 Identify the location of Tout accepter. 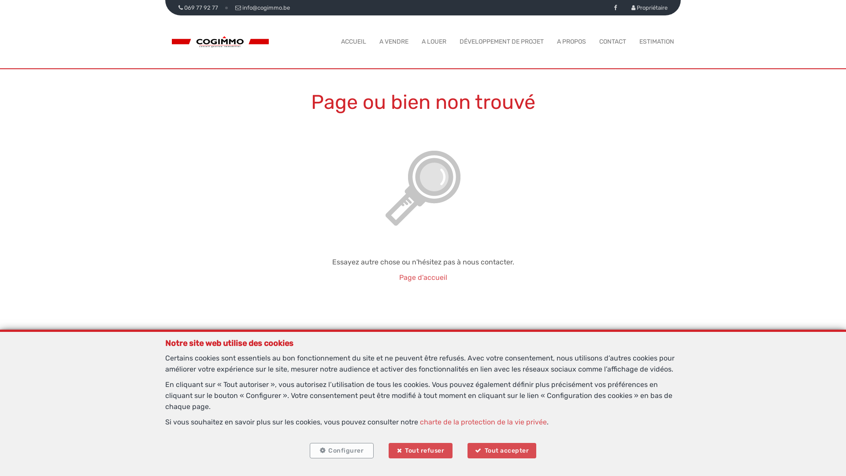
(502, 450).